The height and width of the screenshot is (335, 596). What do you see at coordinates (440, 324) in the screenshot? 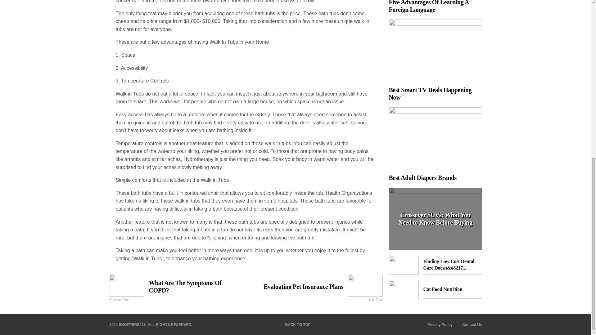
I see `BACK TO TOP` at bounding box center [440, 324].